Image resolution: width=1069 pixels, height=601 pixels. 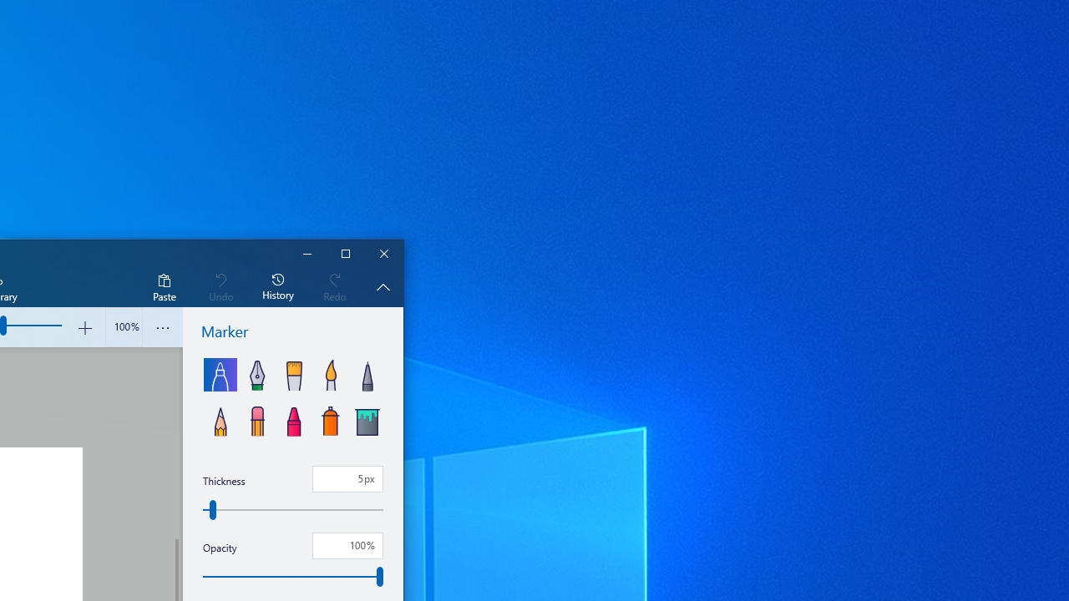 What do you see at coordinates (278, 286) in the screenshot?
I see `History` at bounding box center [278, 286].